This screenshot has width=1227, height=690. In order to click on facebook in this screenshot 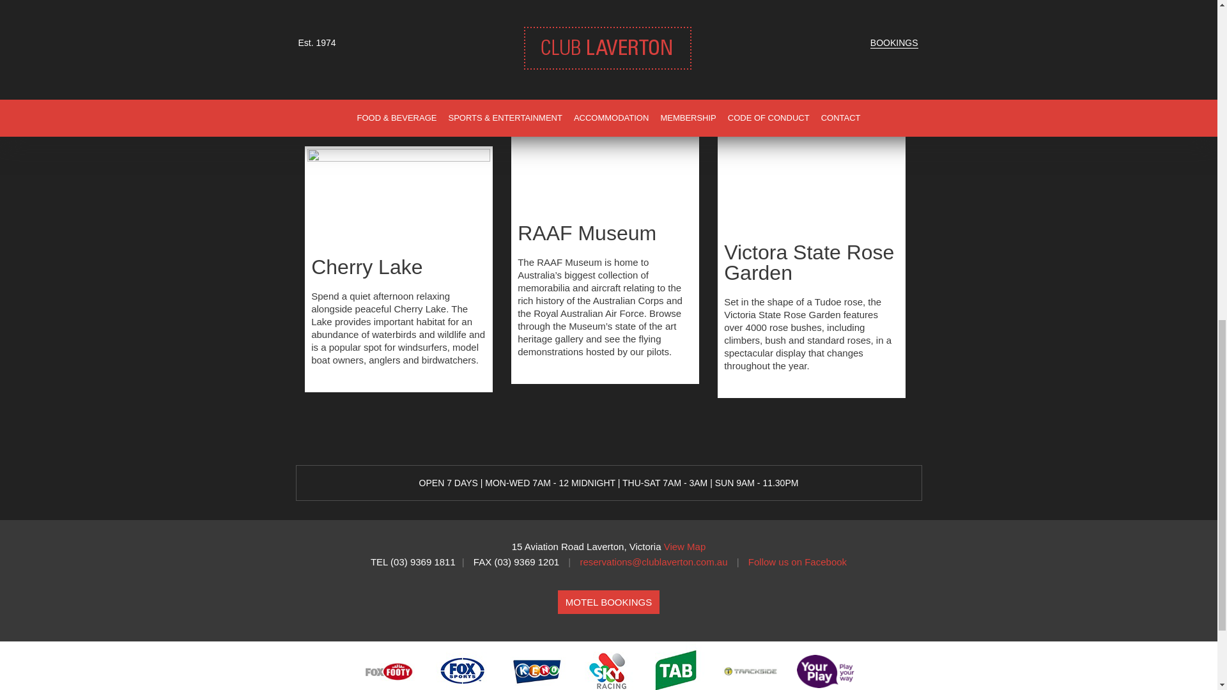, I will do `click(798, 561)`.